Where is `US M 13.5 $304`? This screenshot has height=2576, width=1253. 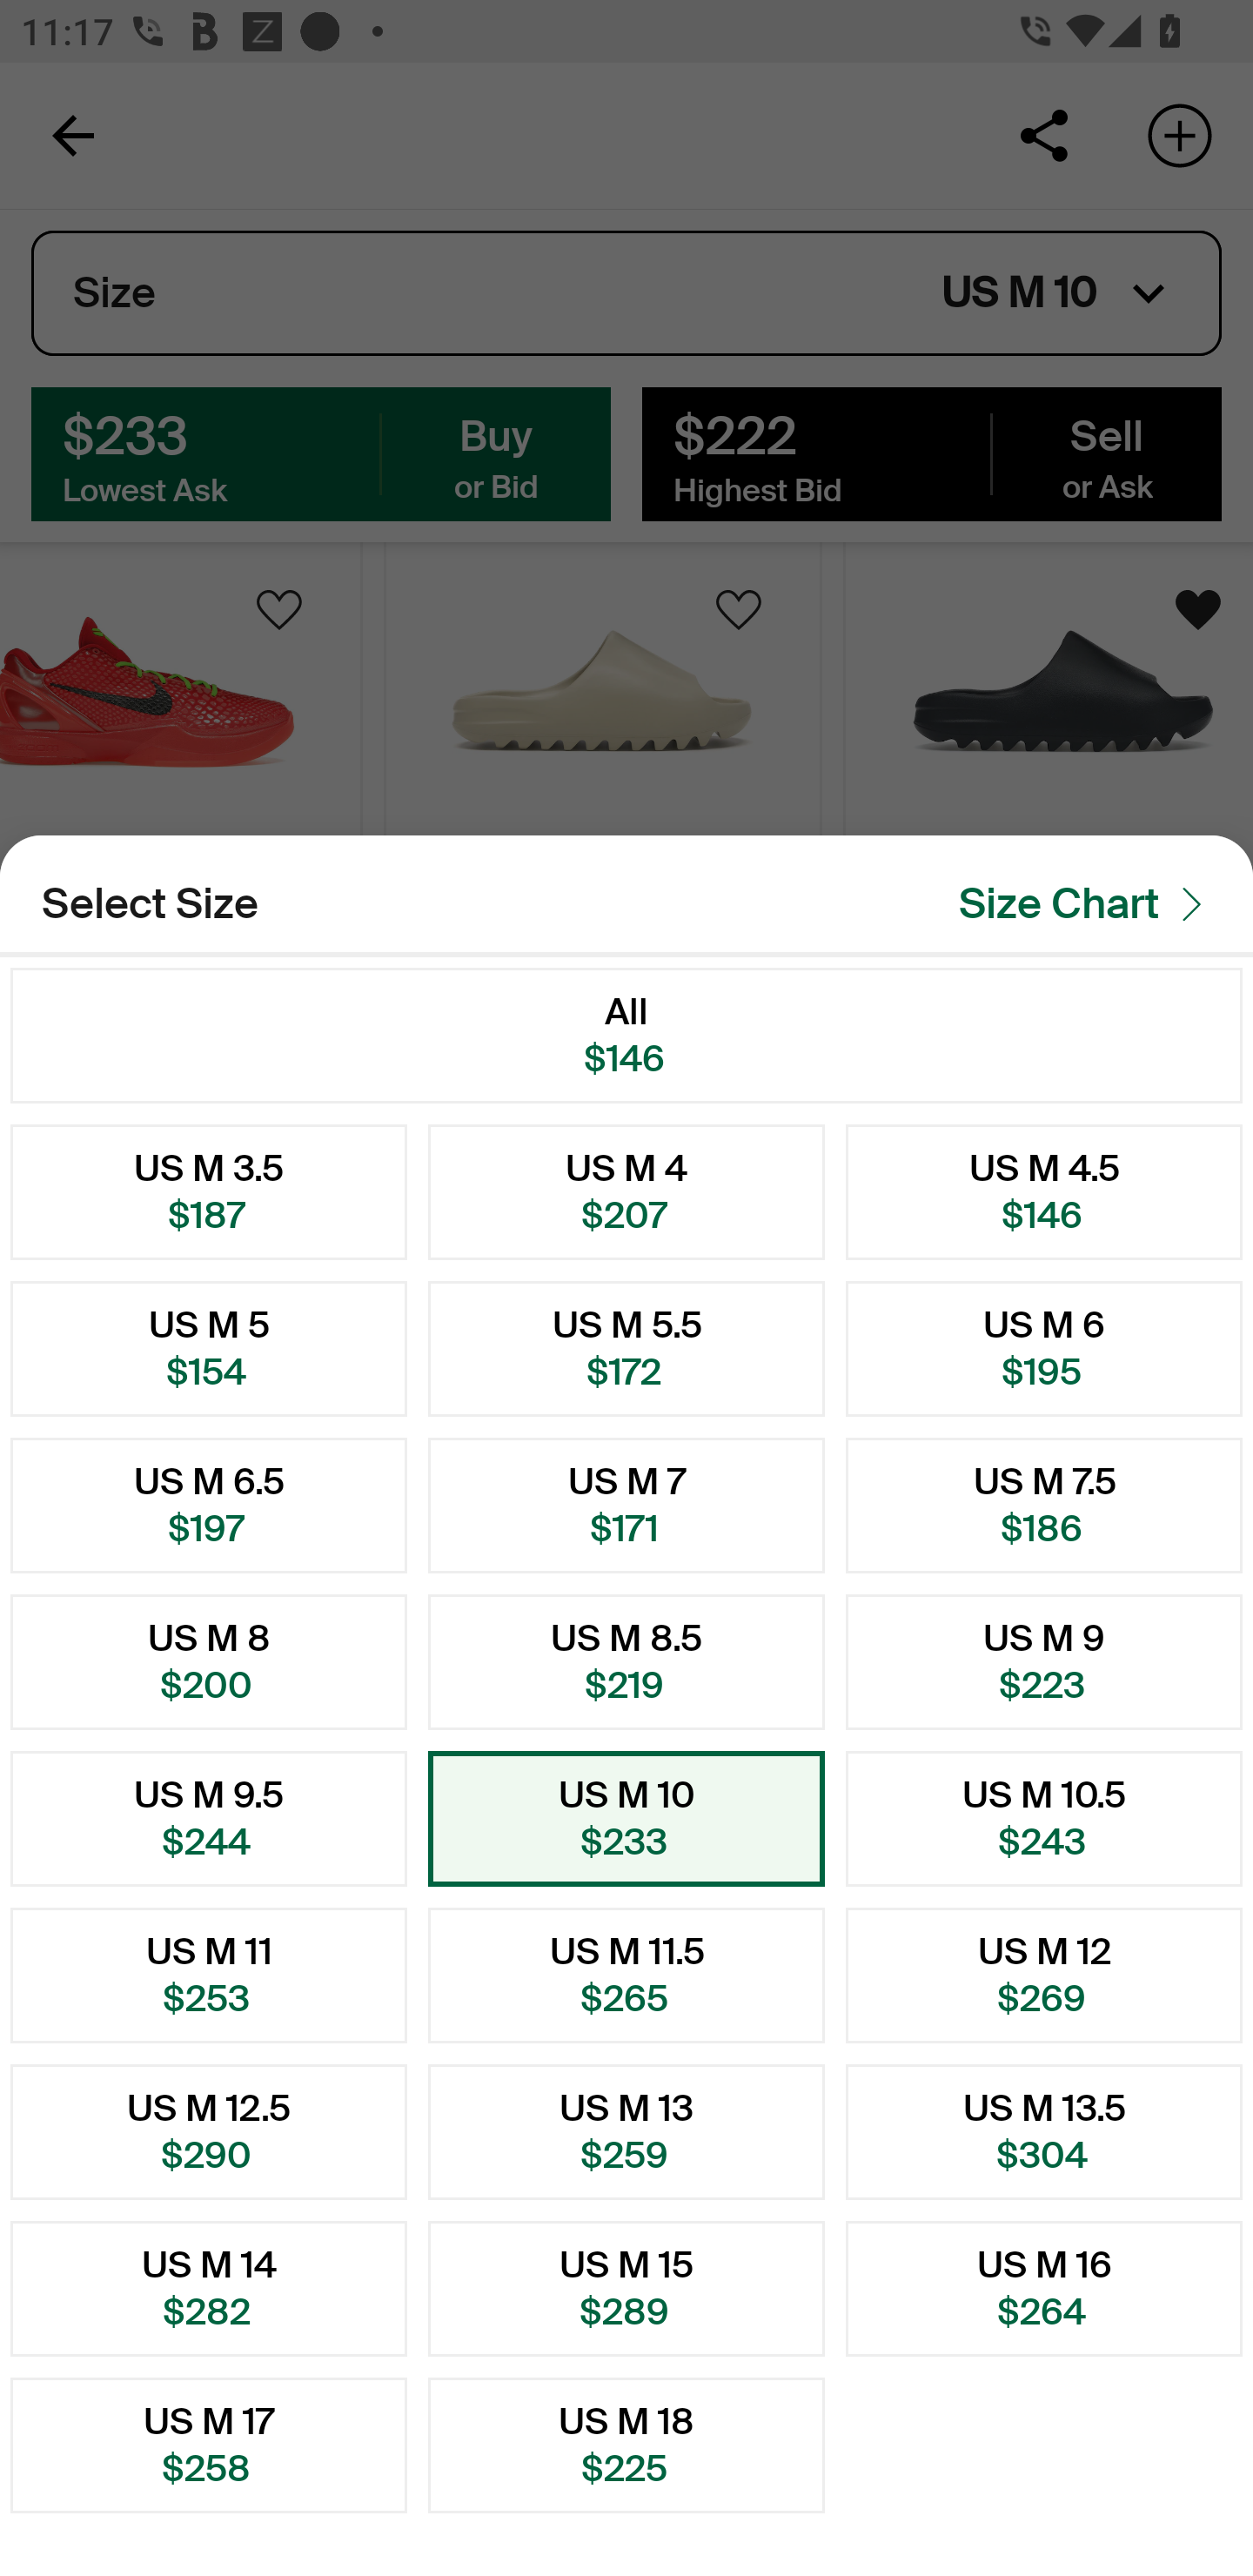 US M 13.5 $304 is located at coordinates (1044, 2130).